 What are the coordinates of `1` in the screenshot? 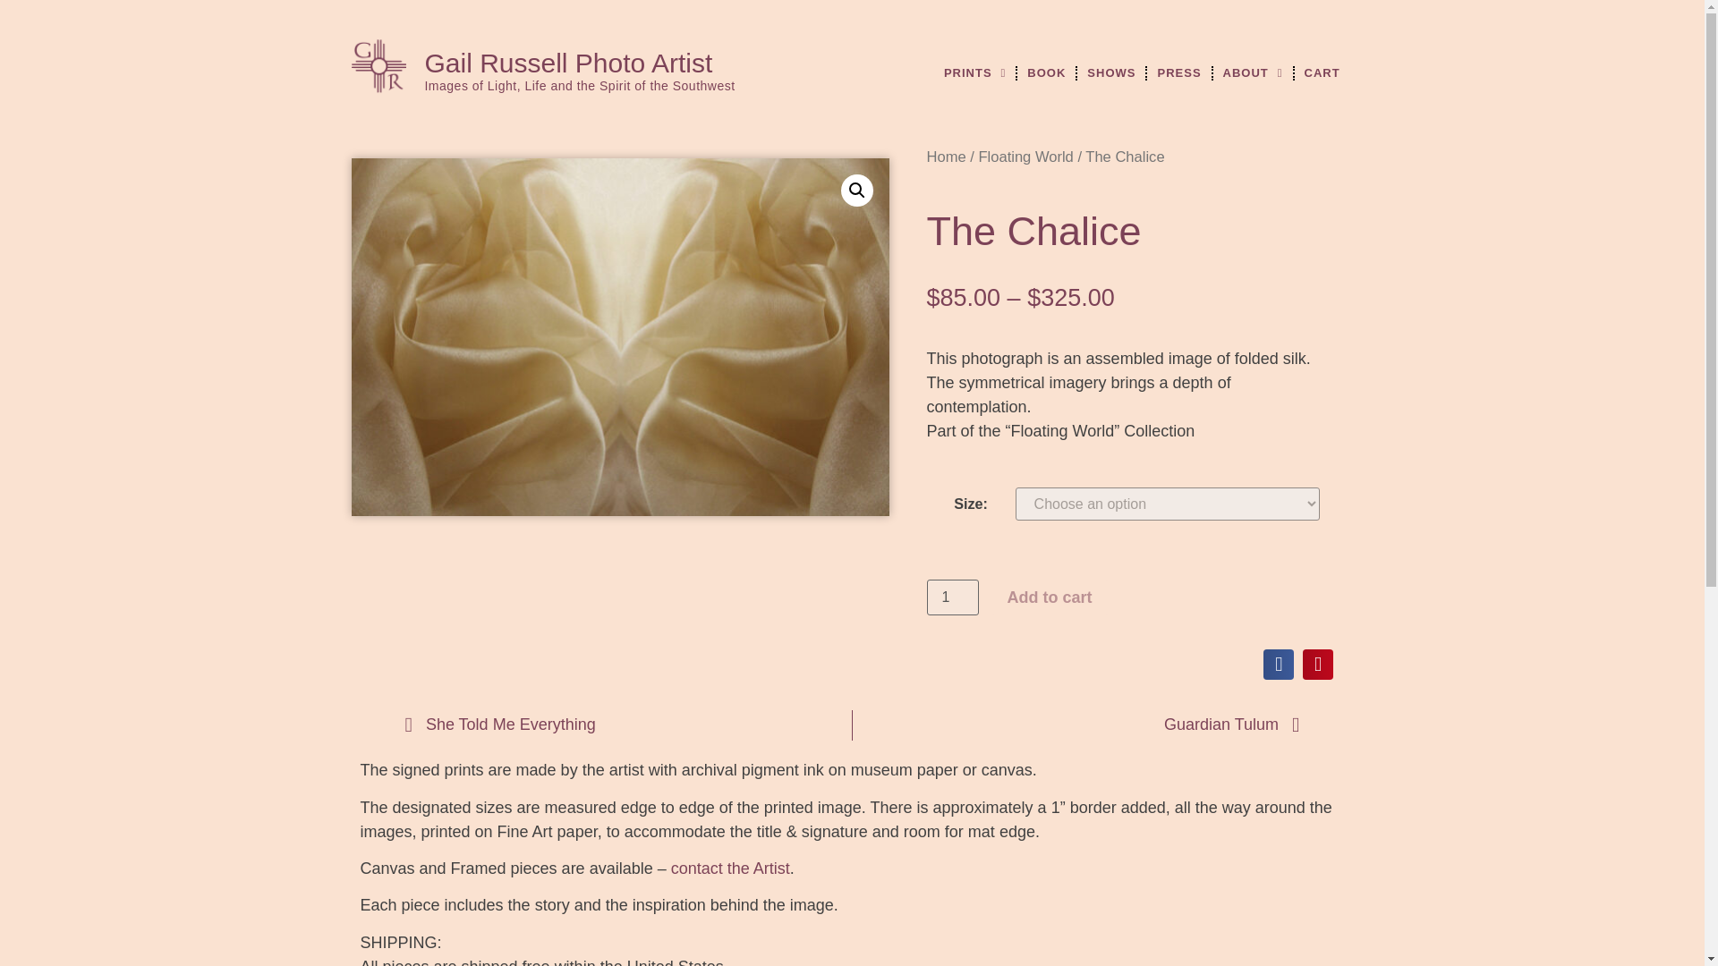 It's located at (953, 597).